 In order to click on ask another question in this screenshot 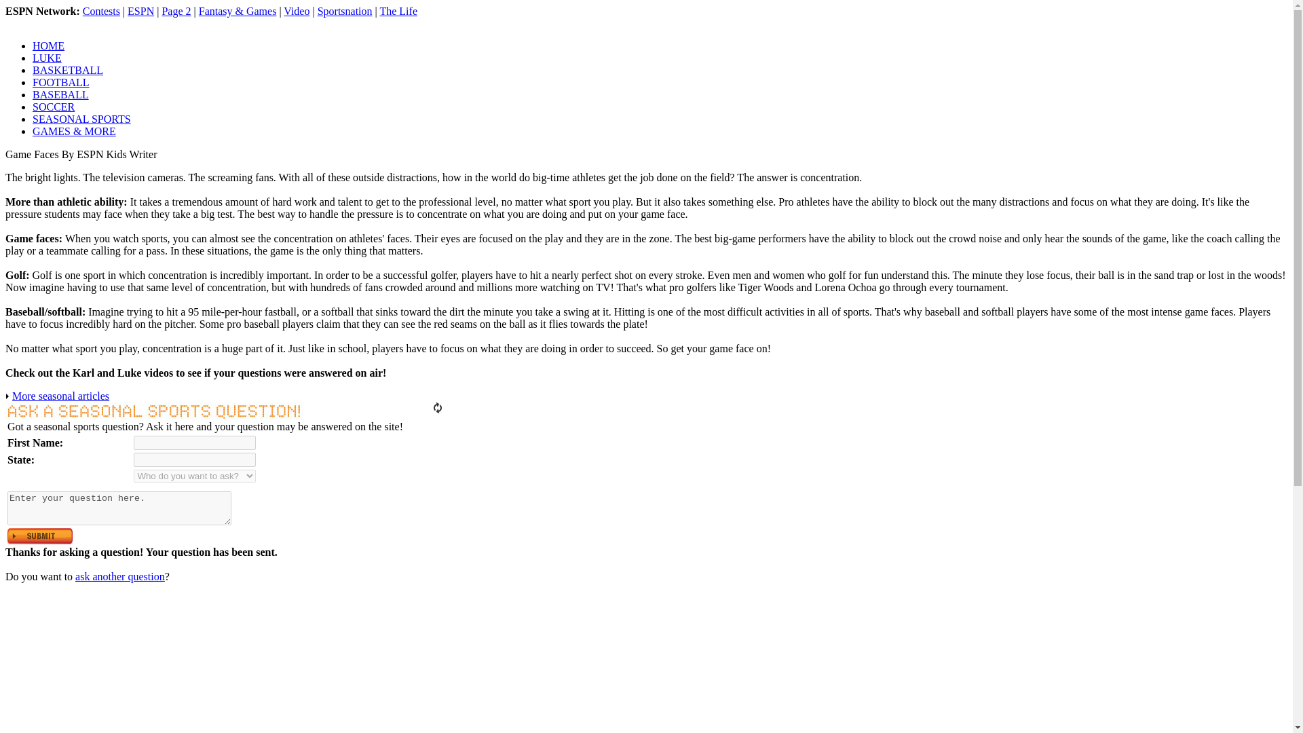, I will do `click(120, 576)`.